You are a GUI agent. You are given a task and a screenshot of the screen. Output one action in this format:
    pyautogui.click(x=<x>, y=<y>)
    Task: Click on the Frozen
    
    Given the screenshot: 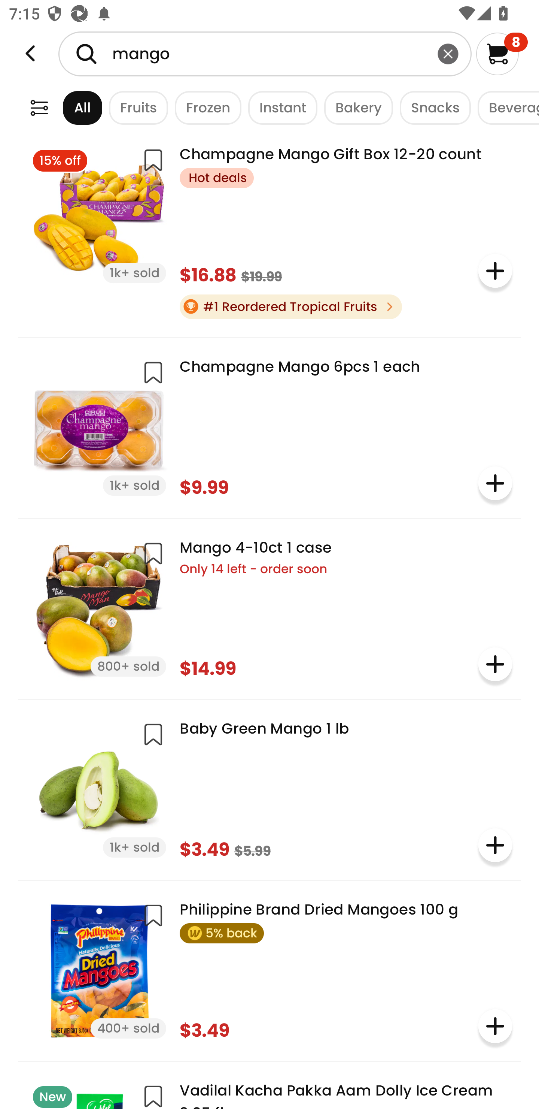 What is the action you would take?
    pyautogui.click(x=205, y=107)
    